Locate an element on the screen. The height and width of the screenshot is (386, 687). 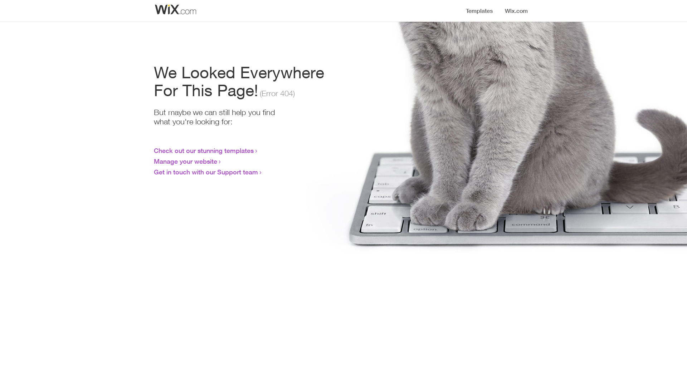
Check out our stunning templates is located at coordinates (204, 150).